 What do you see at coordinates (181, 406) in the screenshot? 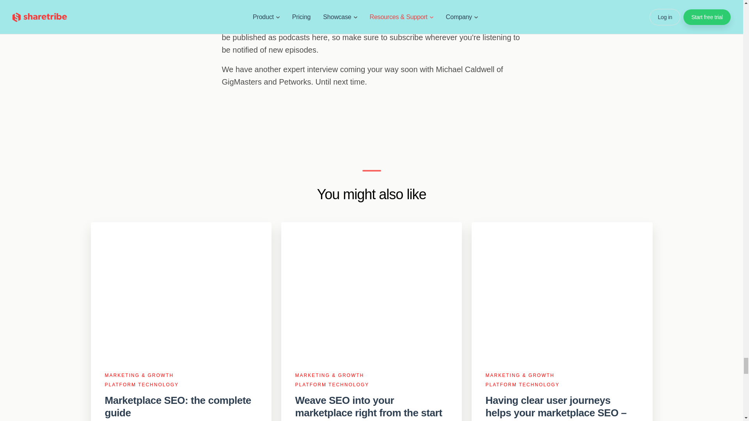
I see `Marketplace SEO: the complete guide` at bounding box center [181, 406].